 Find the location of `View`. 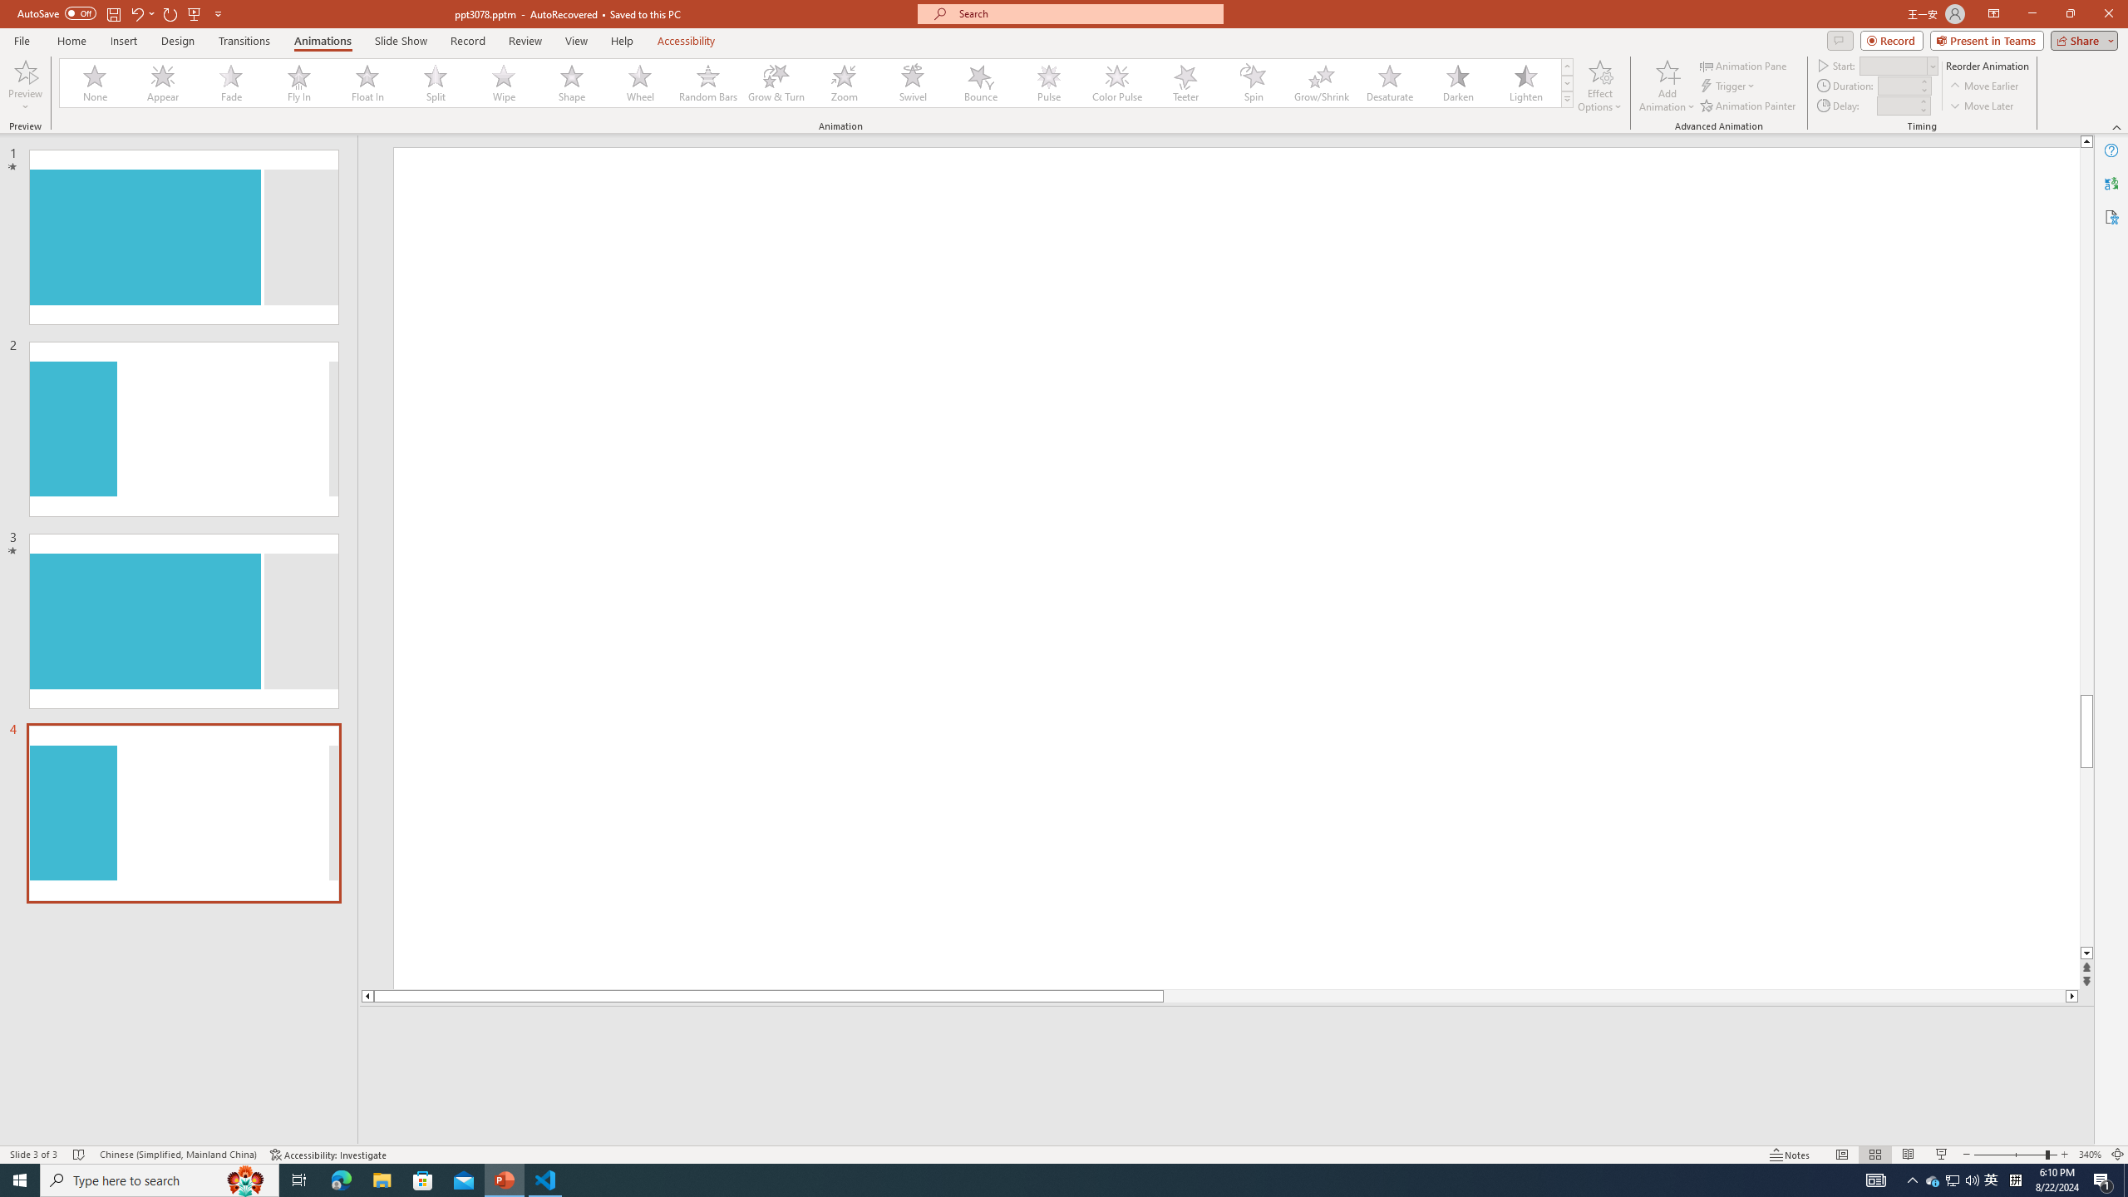

View is located at coordinates (577, 41).